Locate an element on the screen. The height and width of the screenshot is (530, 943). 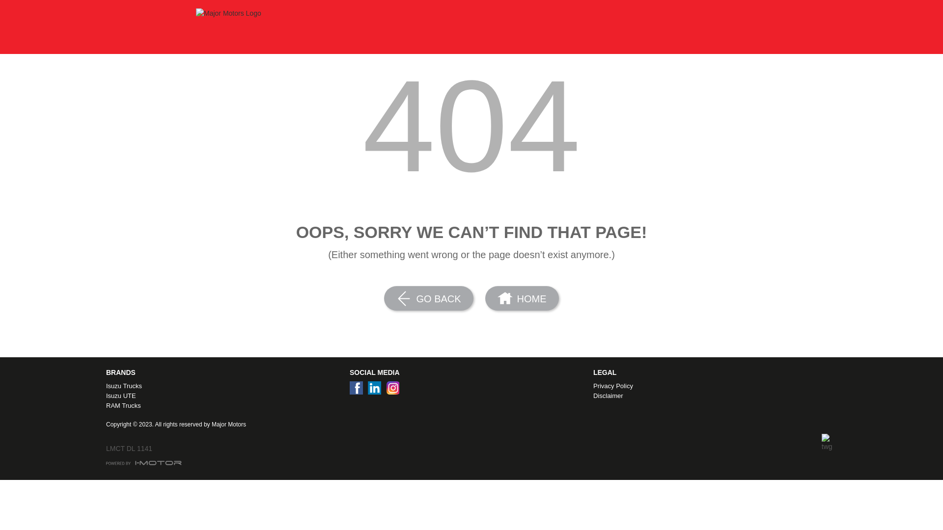
RAM Trucks is located at coordinates (226, 406).